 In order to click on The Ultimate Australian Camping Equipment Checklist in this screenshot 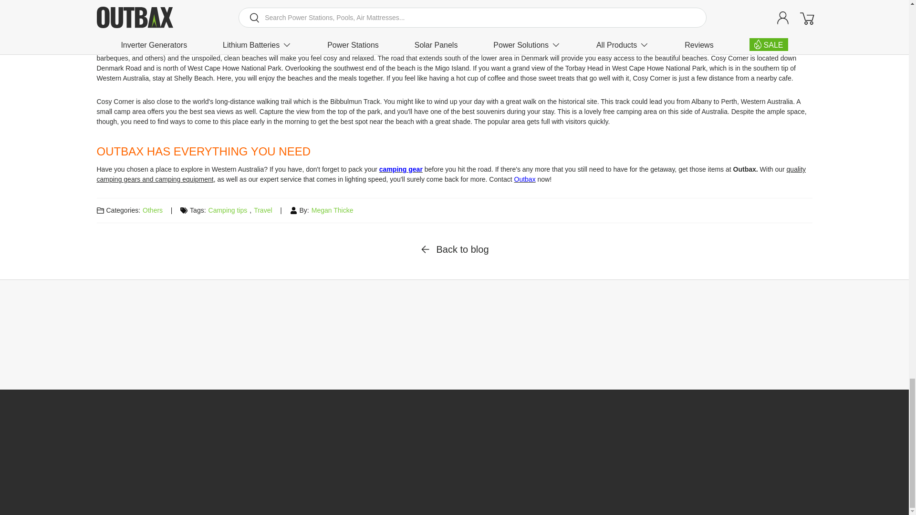, I will do `click(451, 174)`.